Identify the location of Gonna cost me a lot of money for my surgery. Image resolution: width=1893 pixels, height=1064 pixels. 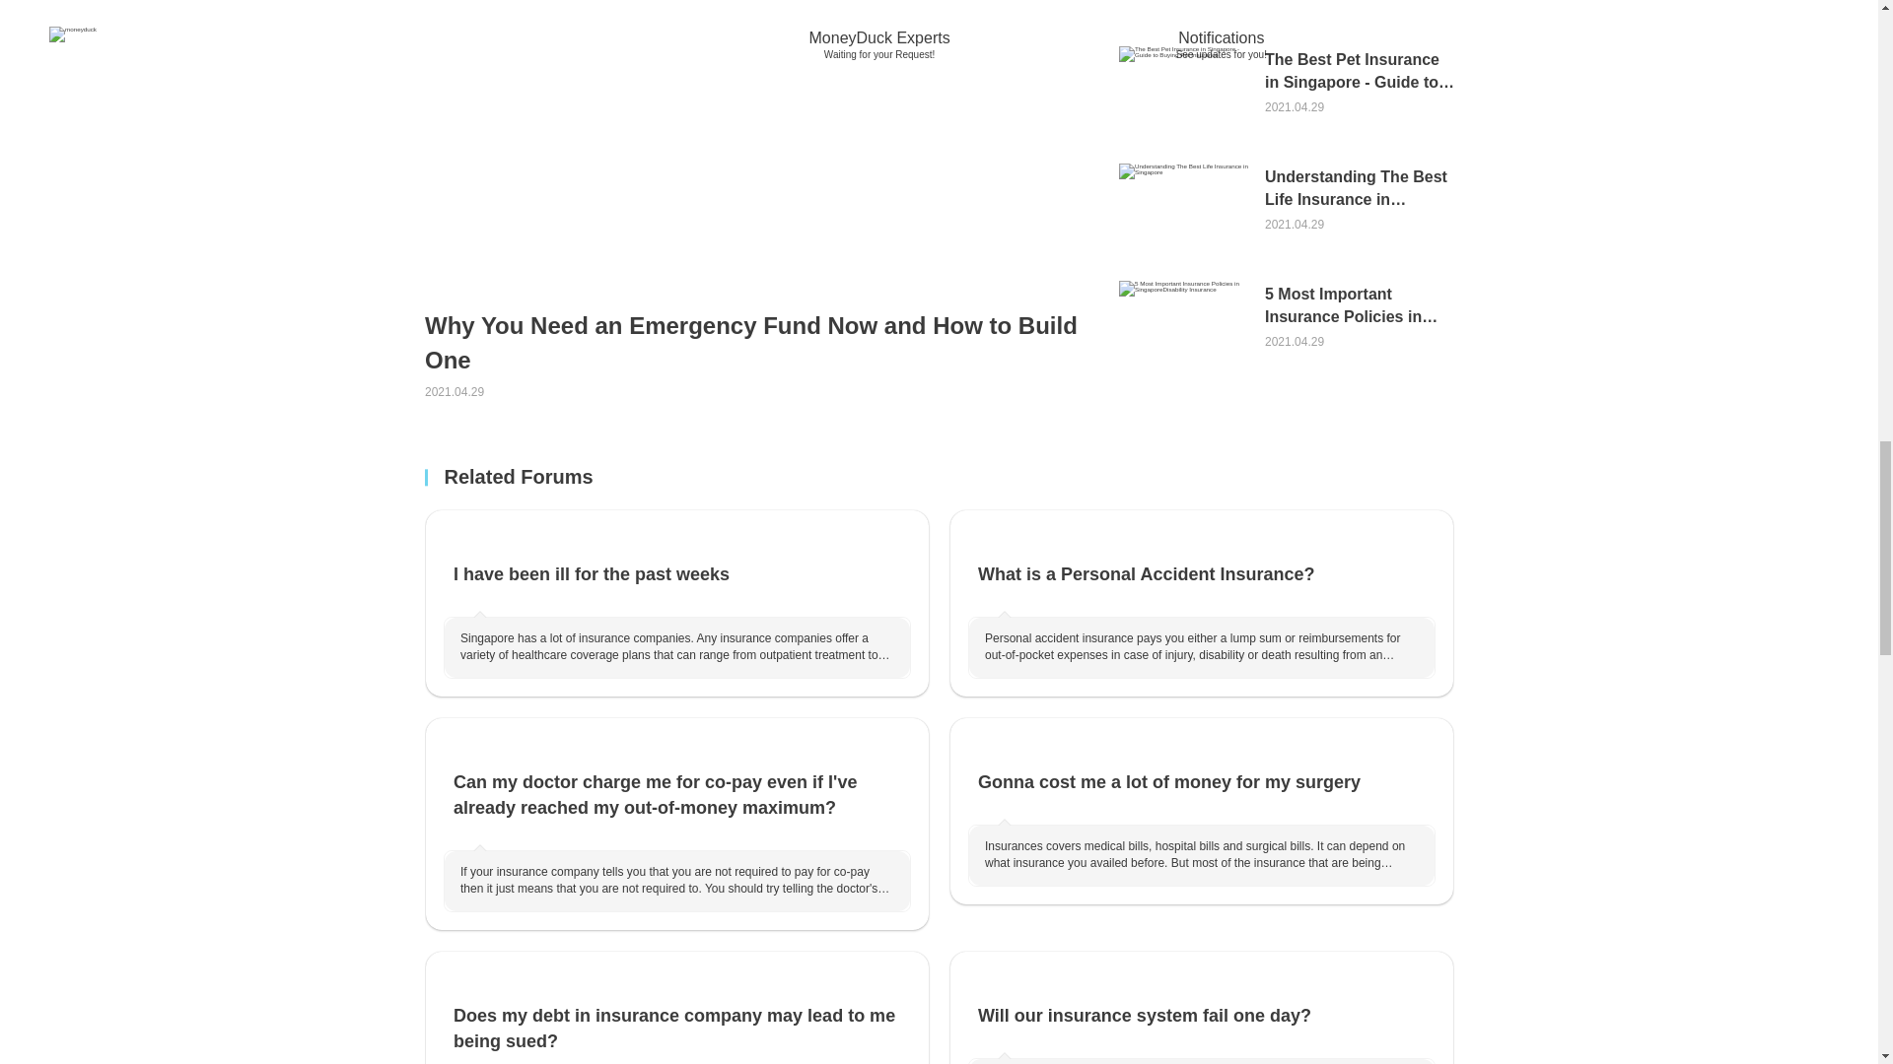
(1201, 770).